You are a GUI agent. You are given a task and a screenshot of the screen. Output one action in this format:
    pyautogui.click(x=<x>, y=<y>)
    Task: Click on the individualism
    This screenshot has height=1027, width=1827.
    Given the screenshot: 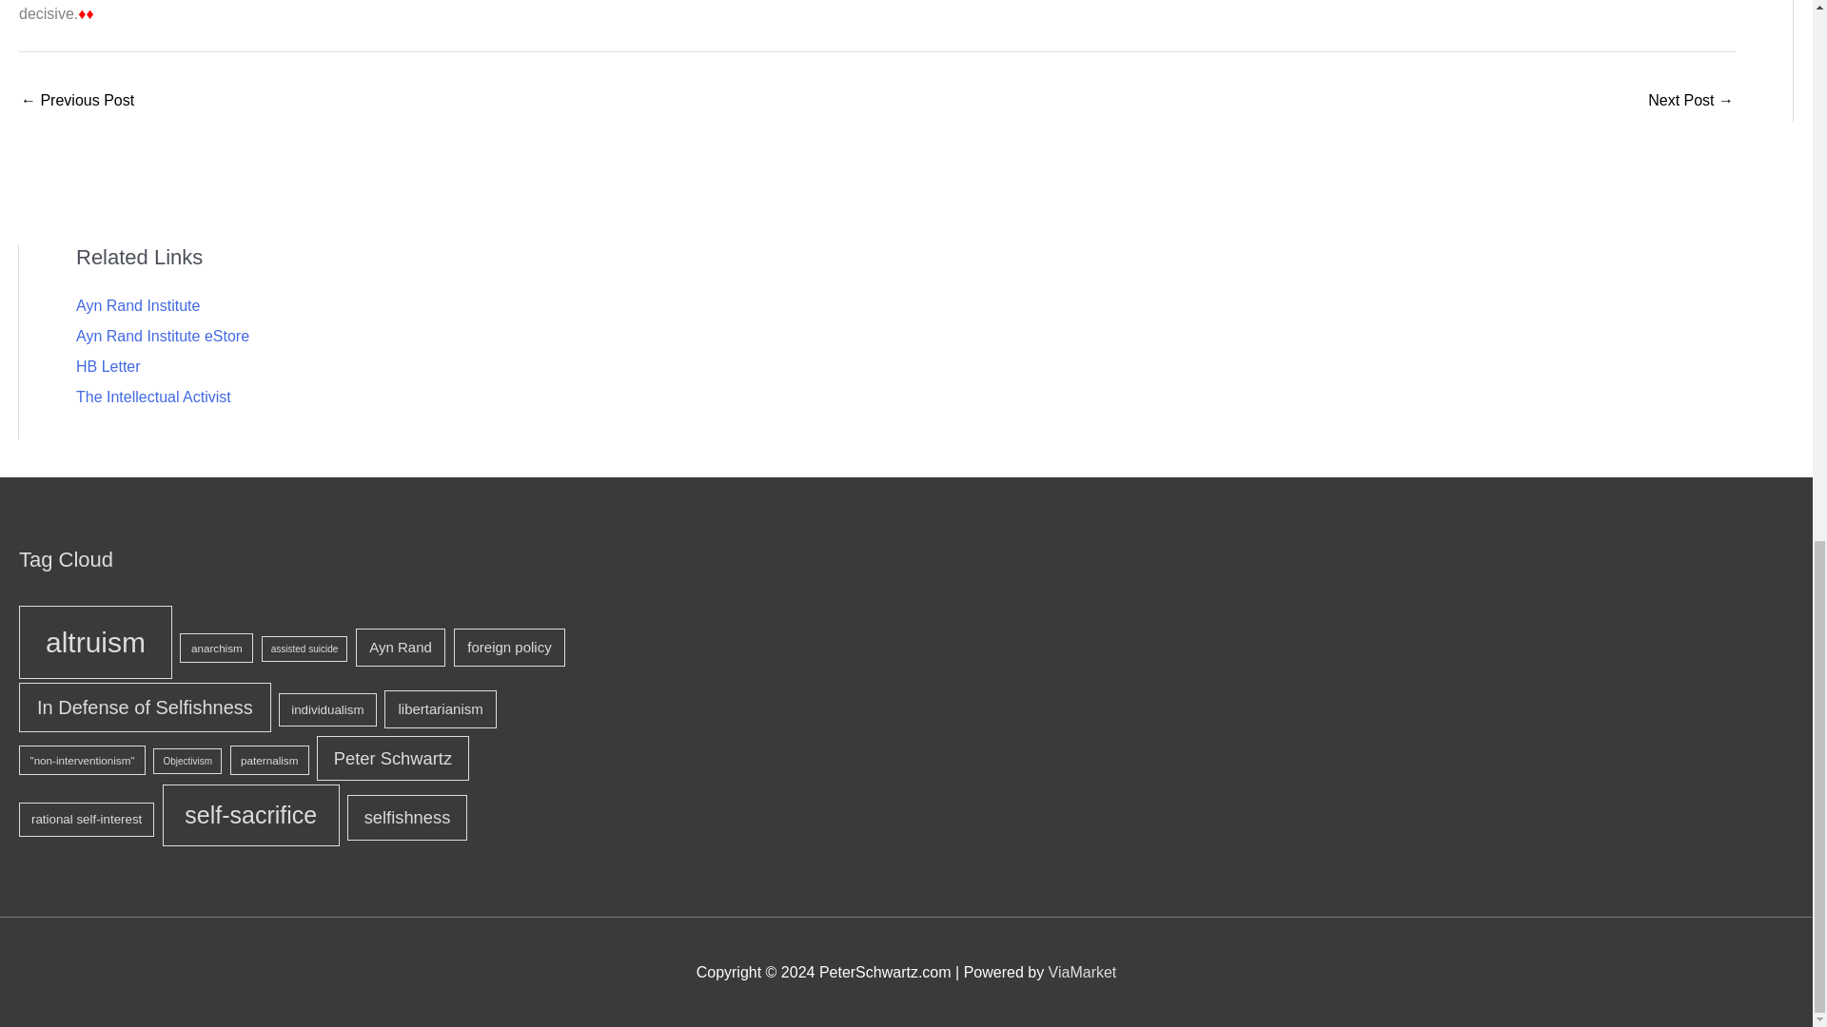 What is the action you would take?
    pyautogui.click(x=327, y=709)
    